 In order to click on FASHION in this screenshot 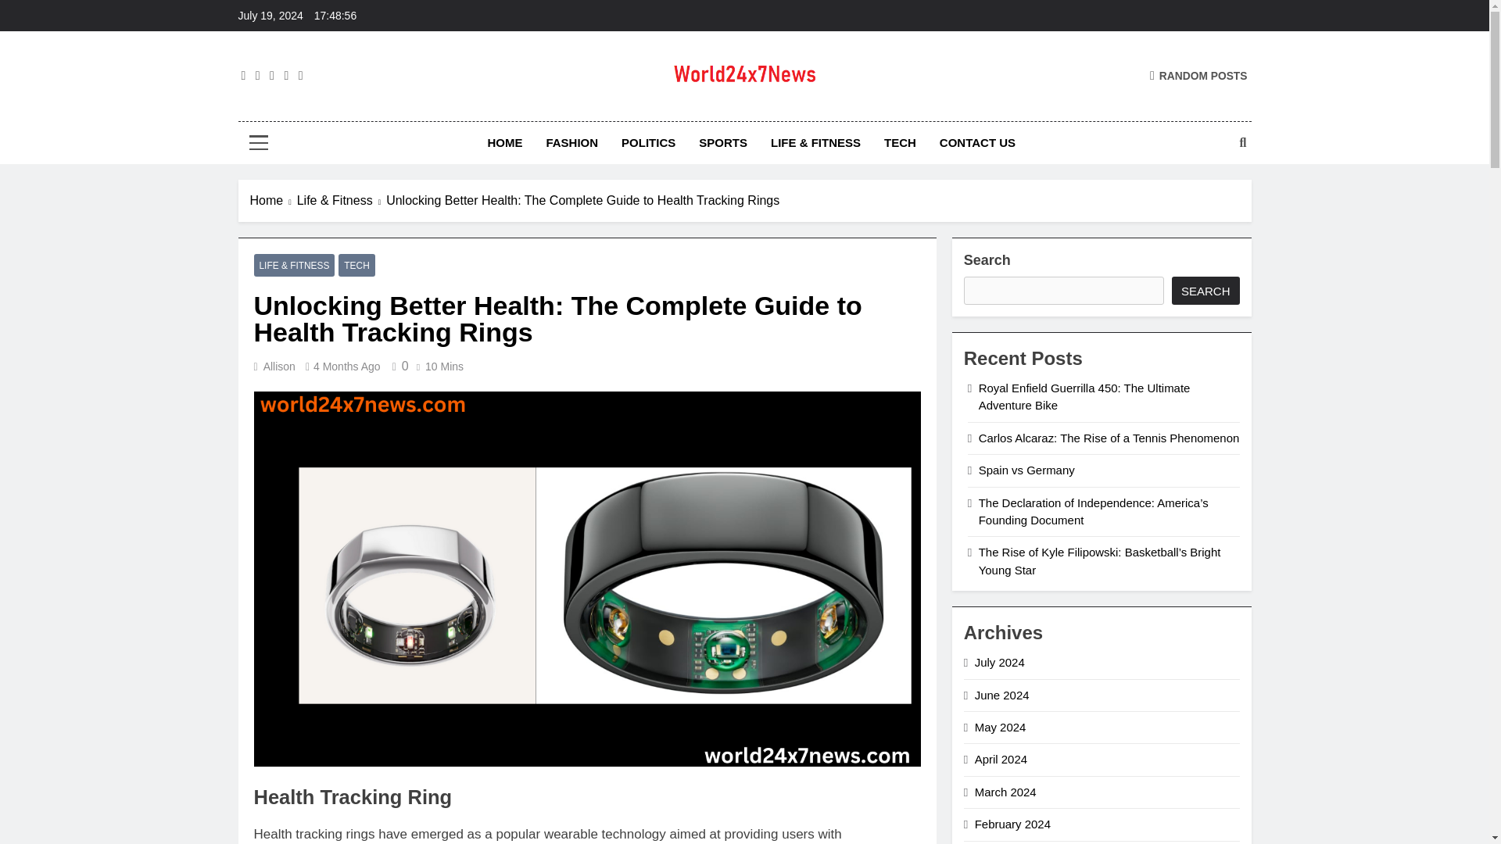, I will do `click(571, 142)`.